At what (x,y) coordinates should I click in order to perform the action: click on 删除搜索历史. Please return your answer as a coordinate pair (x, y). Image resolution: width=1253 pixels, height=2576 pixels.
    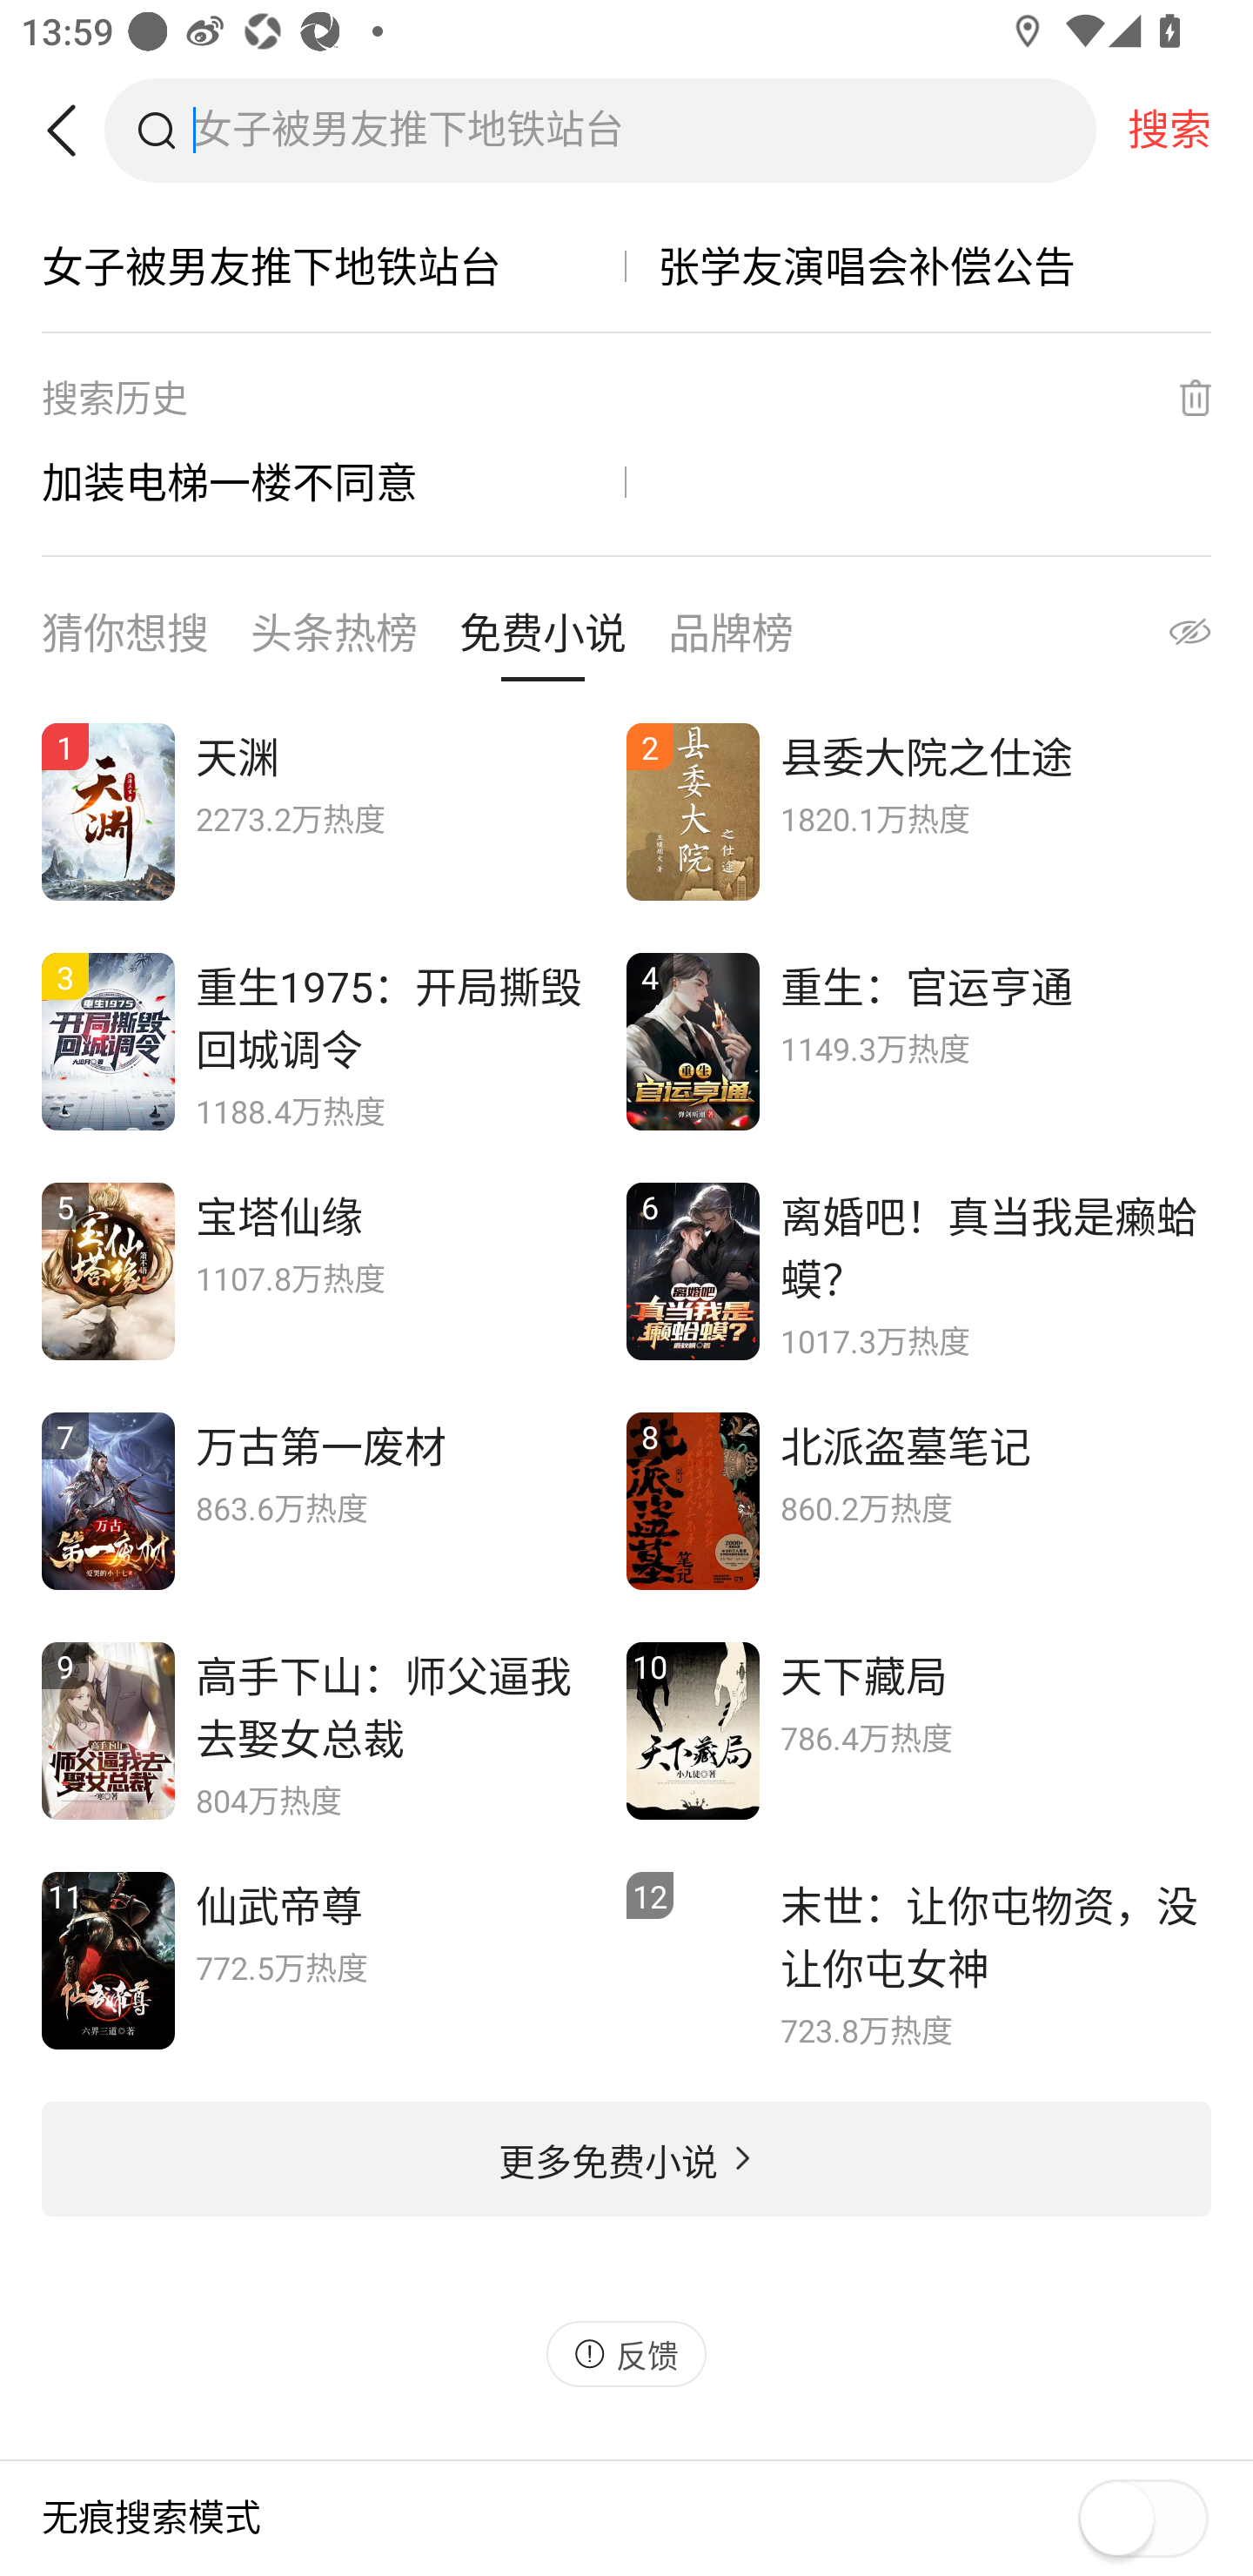
    Looking at the image, I should click on (1176, 398).